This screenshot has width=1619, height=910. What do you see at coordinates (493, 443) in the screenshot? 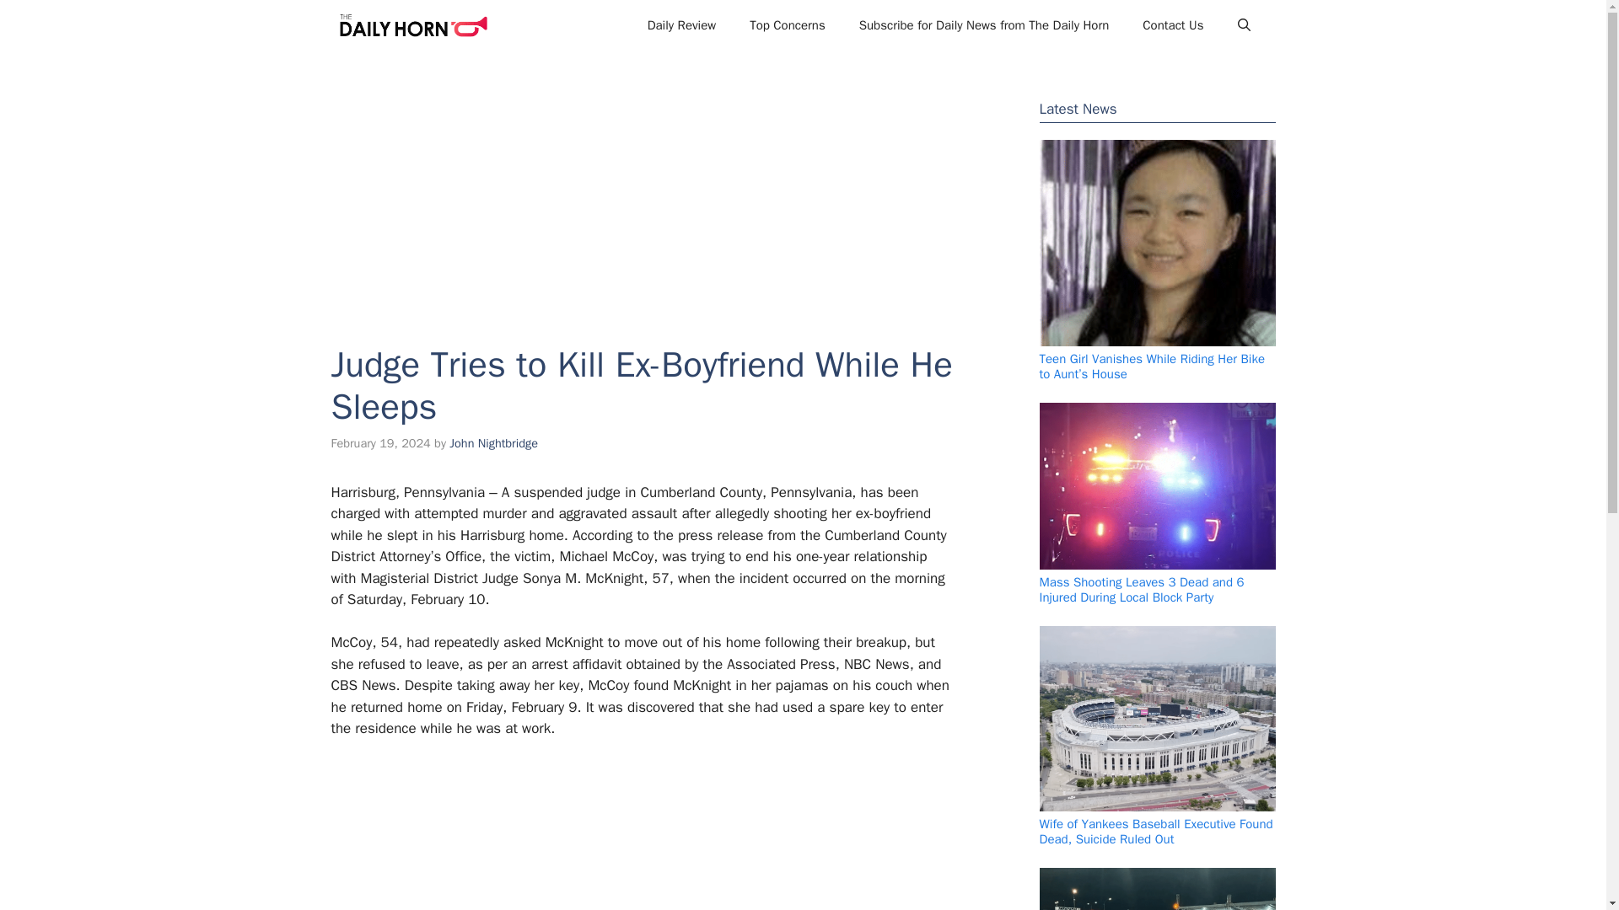
I see `View all posts by John Nightbridge` at bounding box center [493, 443].